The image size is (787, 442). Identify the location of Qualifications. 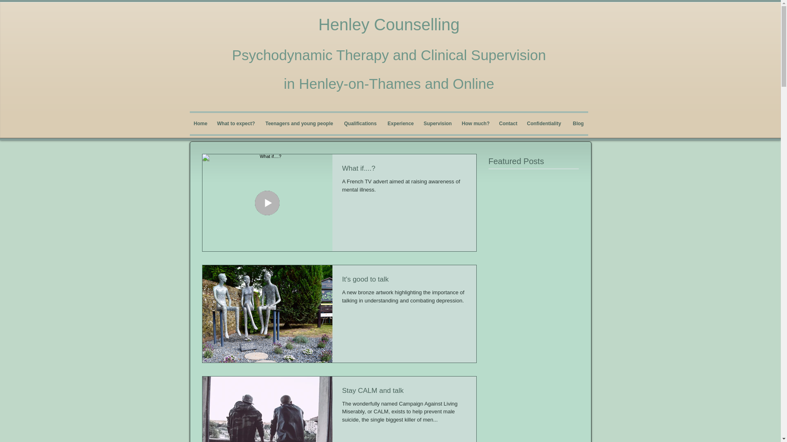
(362, 124).